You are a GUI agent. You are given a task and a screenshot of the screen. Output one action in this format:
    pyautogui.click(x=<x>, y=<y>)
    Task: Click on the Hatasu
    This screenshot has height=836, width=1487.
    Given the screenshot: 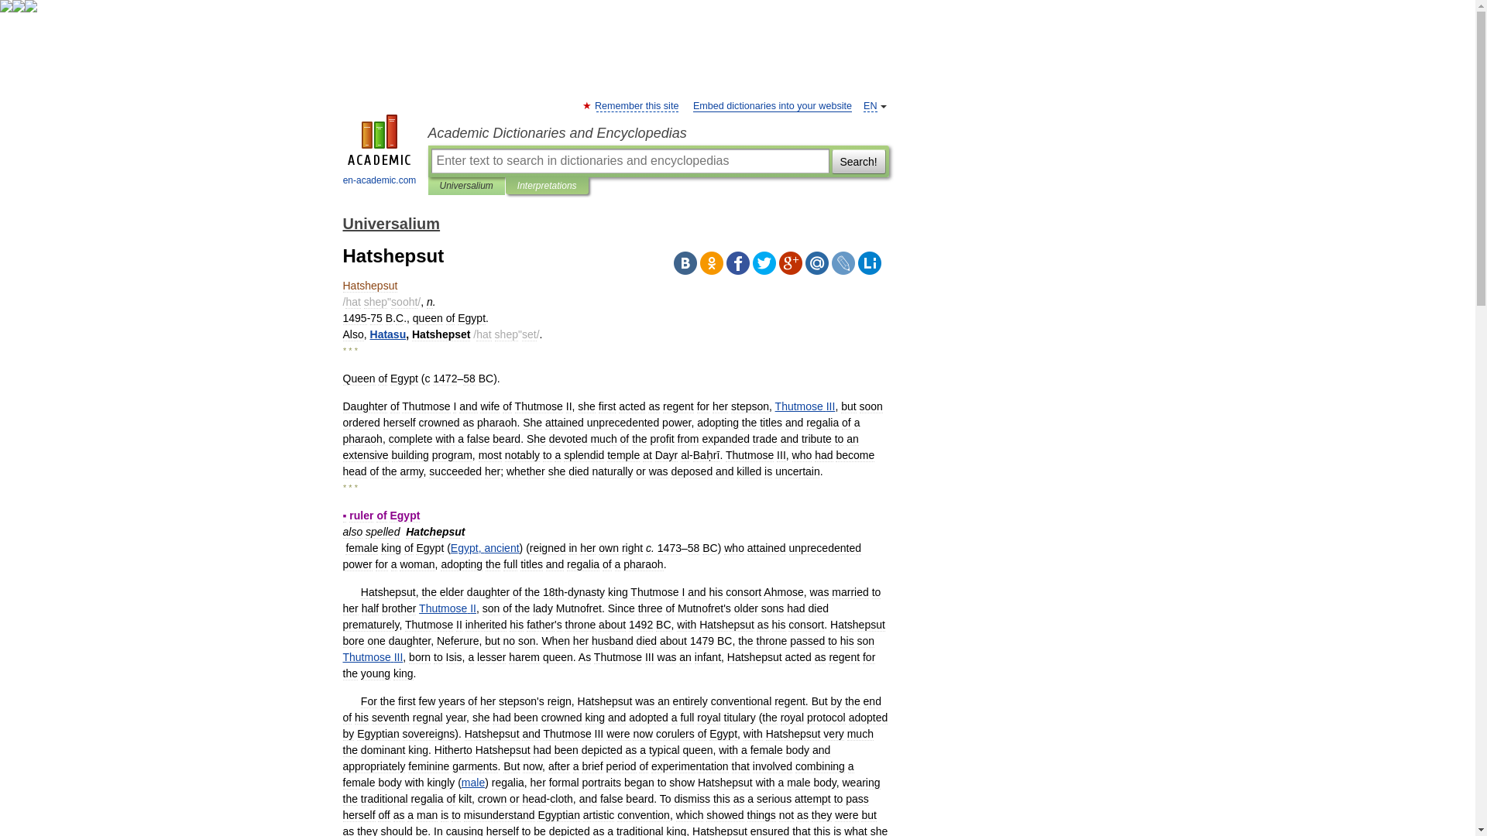 What is the action you would take?
    pyautogui.click(x=388, y=334)
    